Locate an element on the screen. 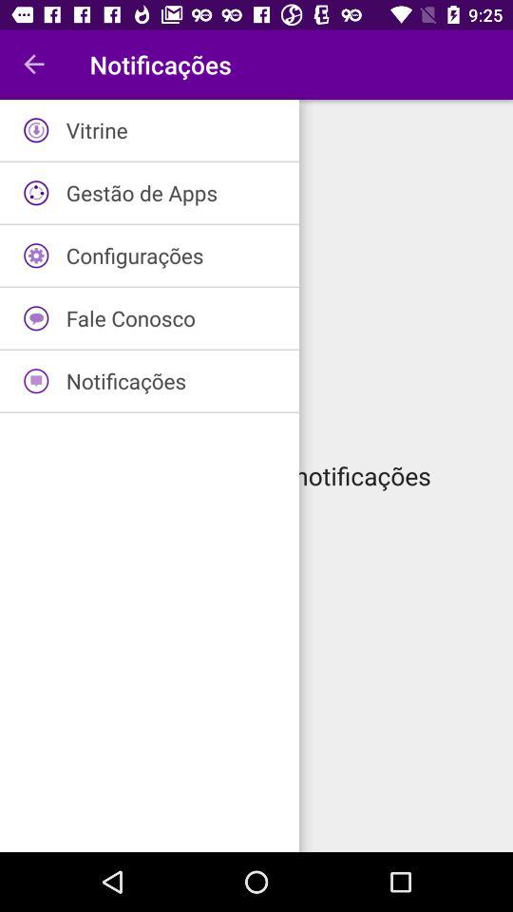  click on the icon which is in fifth row is located at coordinates (36, 380).